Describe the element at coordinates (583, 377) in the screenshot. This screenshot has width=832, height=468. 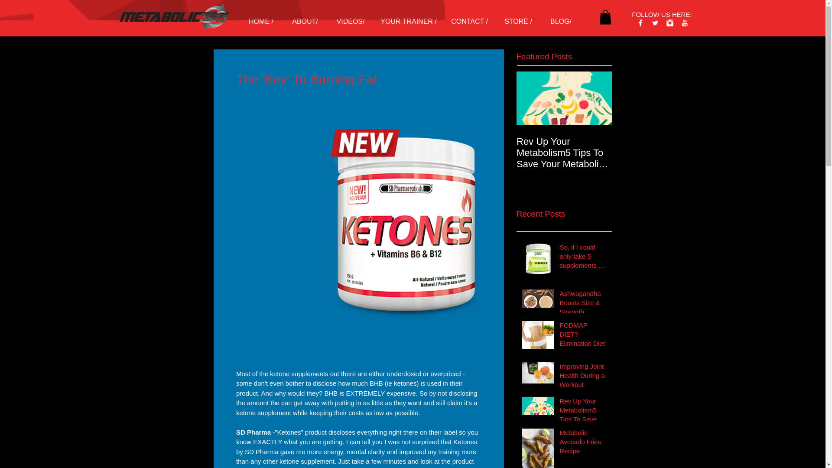
I see `Improving Joint Health During a Workout` at that location.